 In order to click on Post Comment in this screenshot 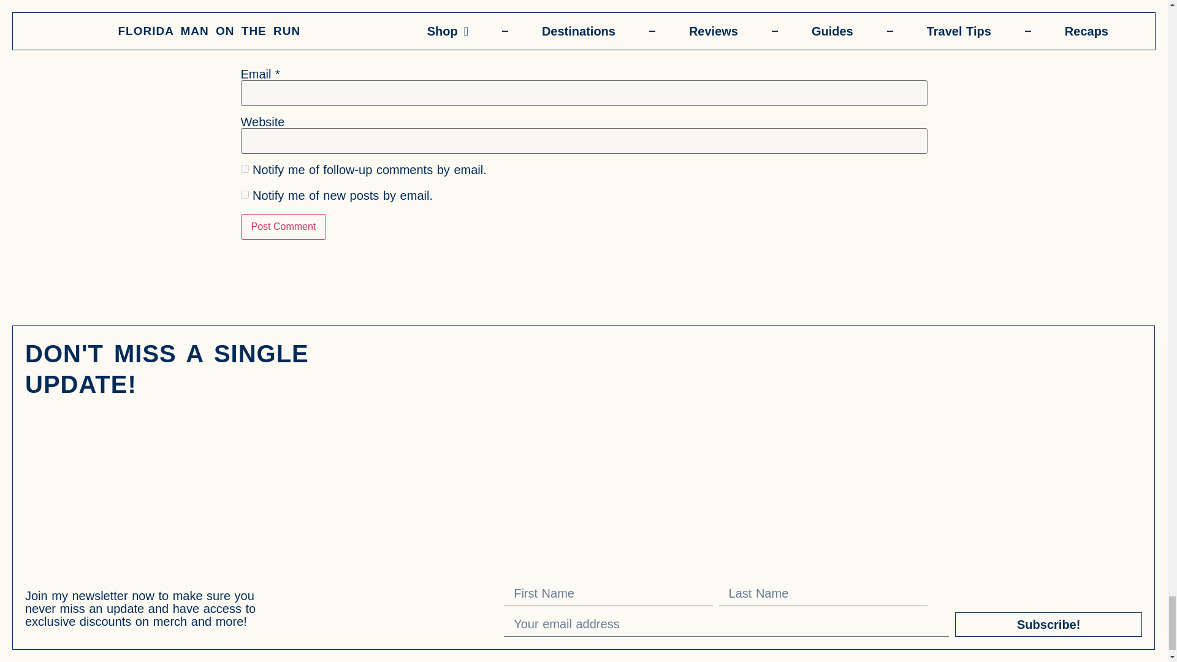, I will do `click(283, 226)`.